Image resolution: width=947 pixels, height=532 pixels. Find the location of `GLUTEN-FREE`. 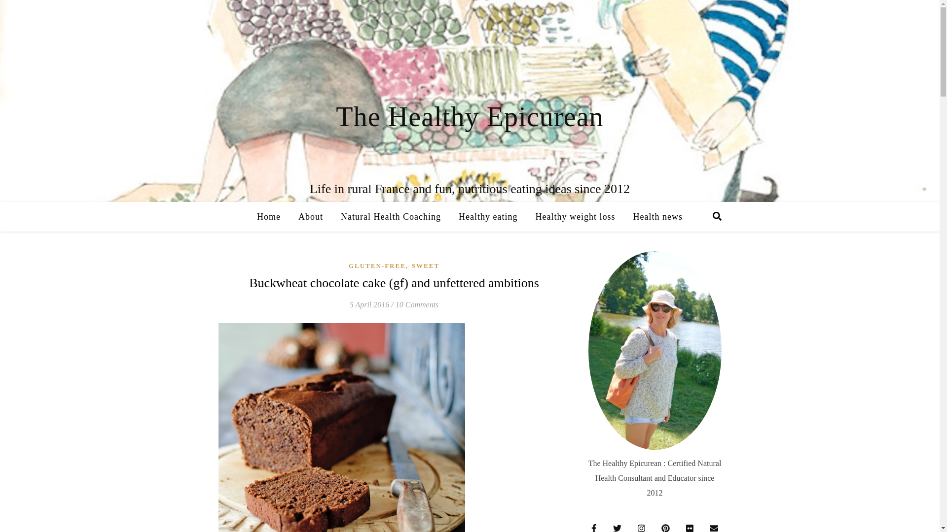

GLUTEN-FREE is located at coordinates (377, 266).